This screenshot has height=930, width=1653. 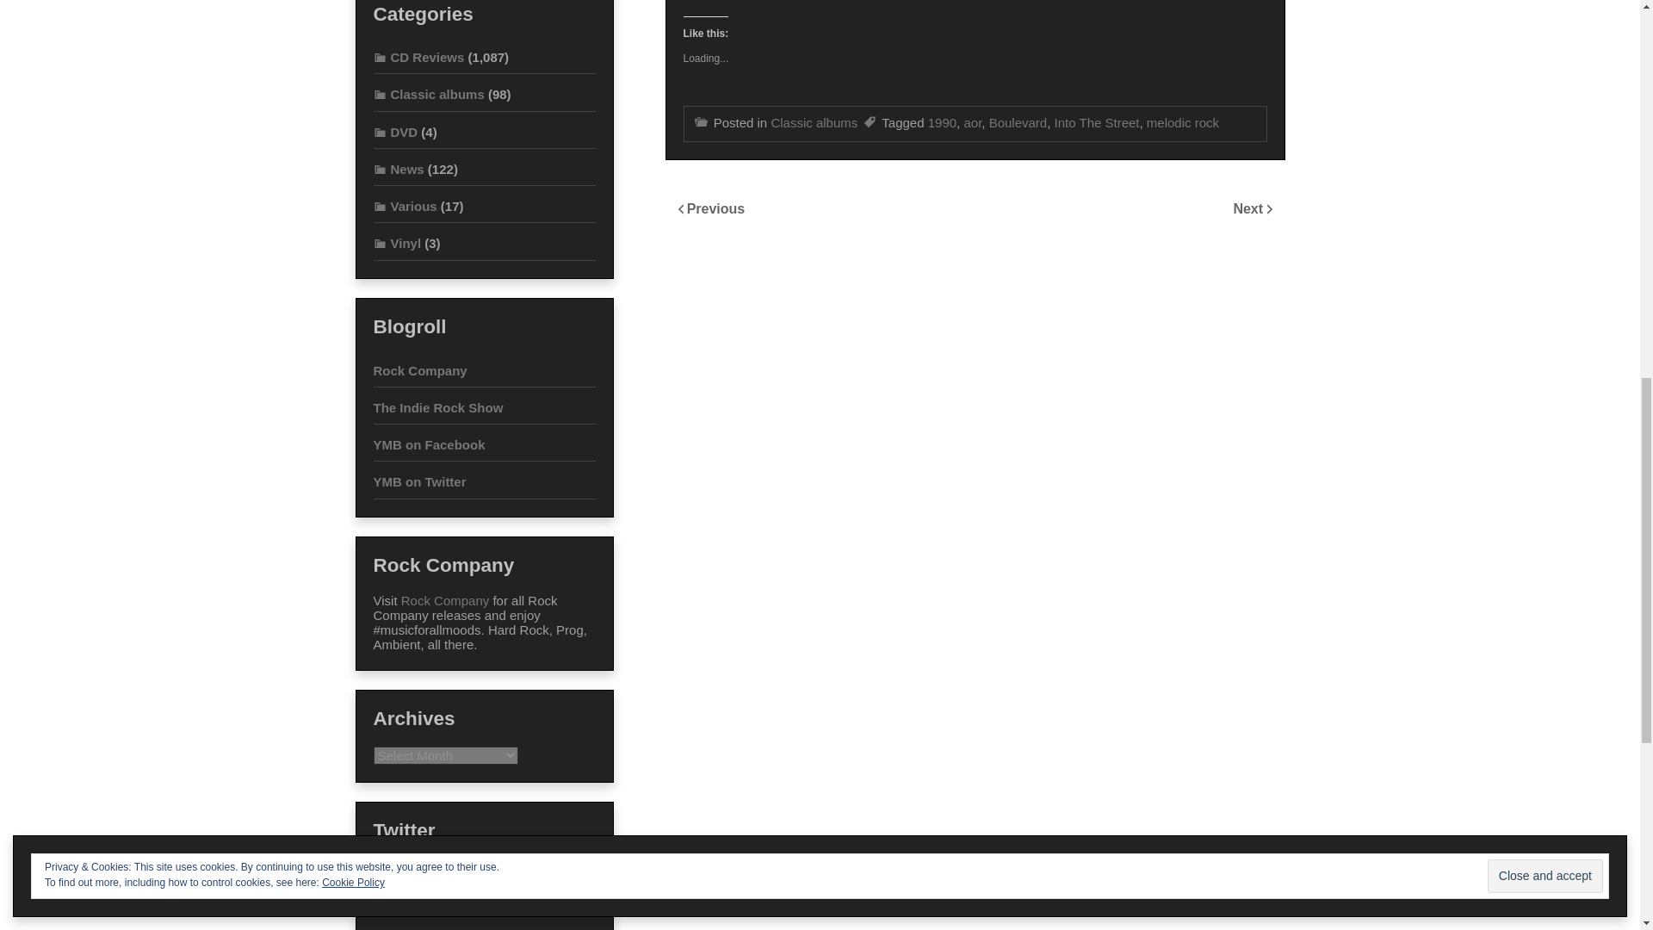 I want to click on Classic albums, so click(x=814, y=122).